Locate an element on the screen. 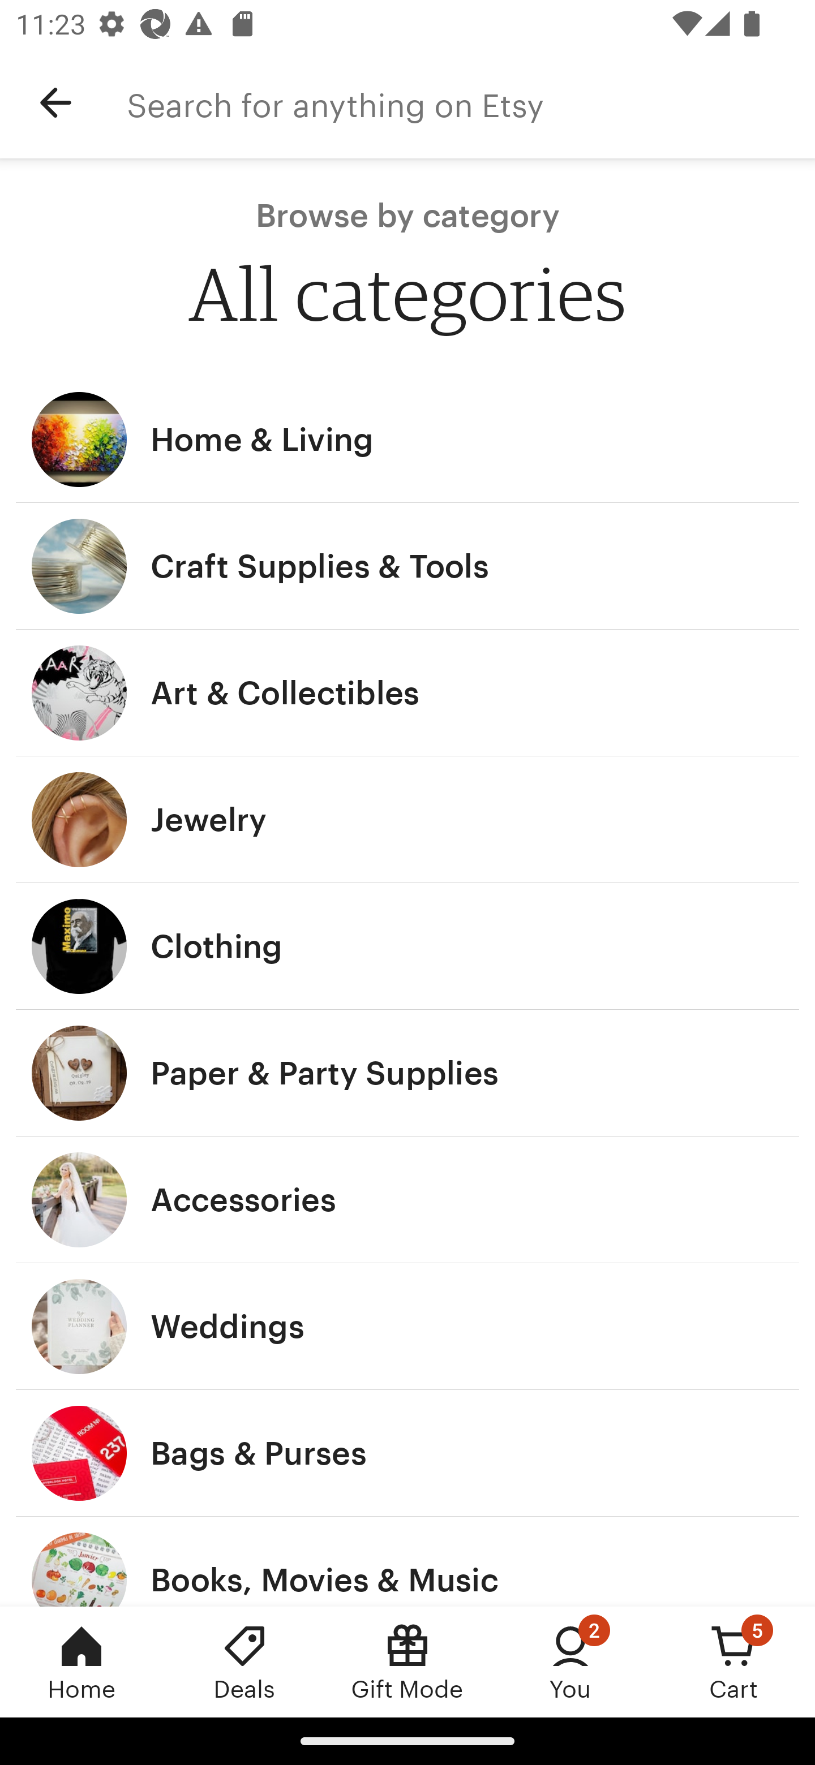  Weddings is located at coordinates (407, 1327).